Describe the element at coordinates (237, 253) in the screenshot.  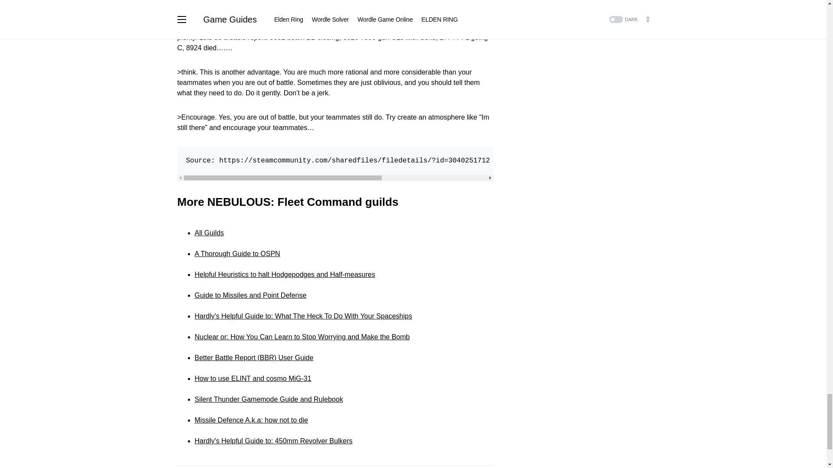
I see `A Thorough Guide to OSPN` at that location.